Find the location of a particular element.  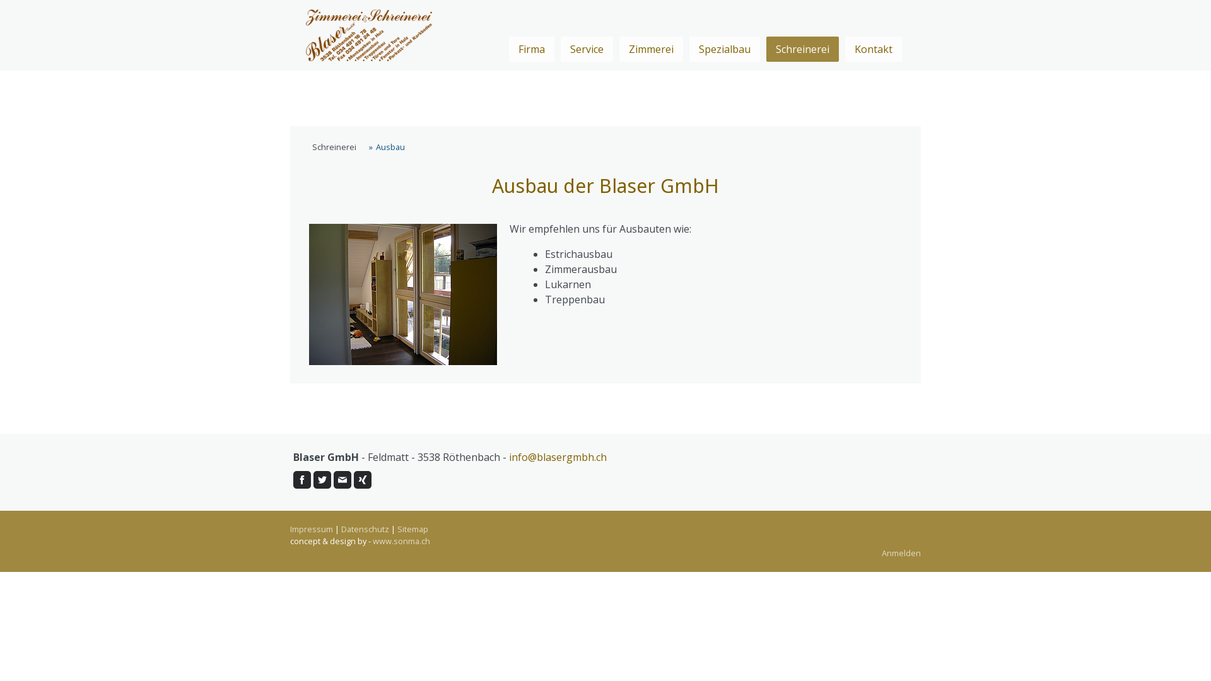

Facebook is located at coordinates (302, 479).